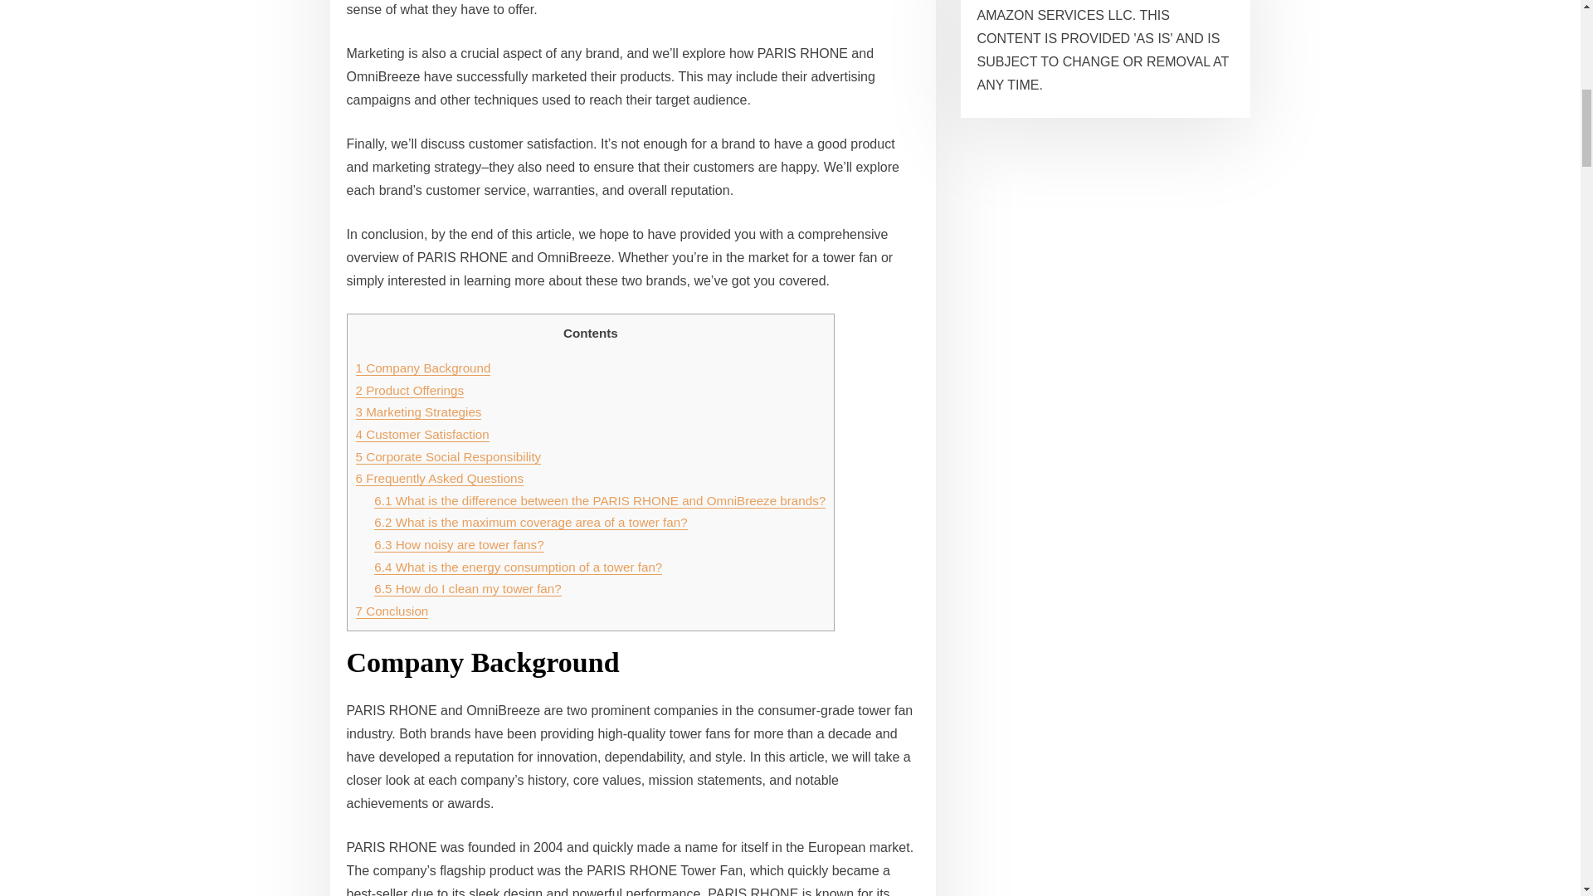 The height and width of the screenshot is (896, 1593). I want to click on 5 Corporate Social Responsibility, so click(448, 456).